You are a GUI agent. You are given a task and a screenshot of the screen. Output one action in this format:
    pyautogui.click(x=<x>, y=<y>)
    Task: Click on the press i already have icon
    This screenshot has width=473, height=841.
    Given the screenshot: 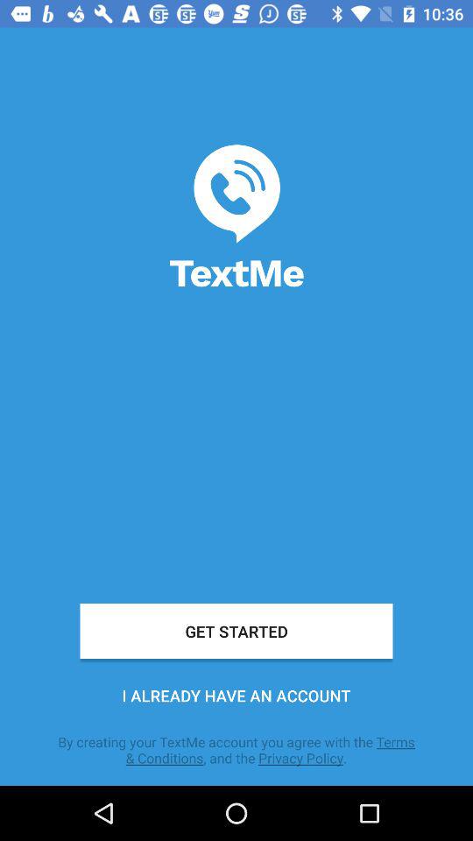 What is the action you would take?
    pyautogui.click(x=236, y=696)
    